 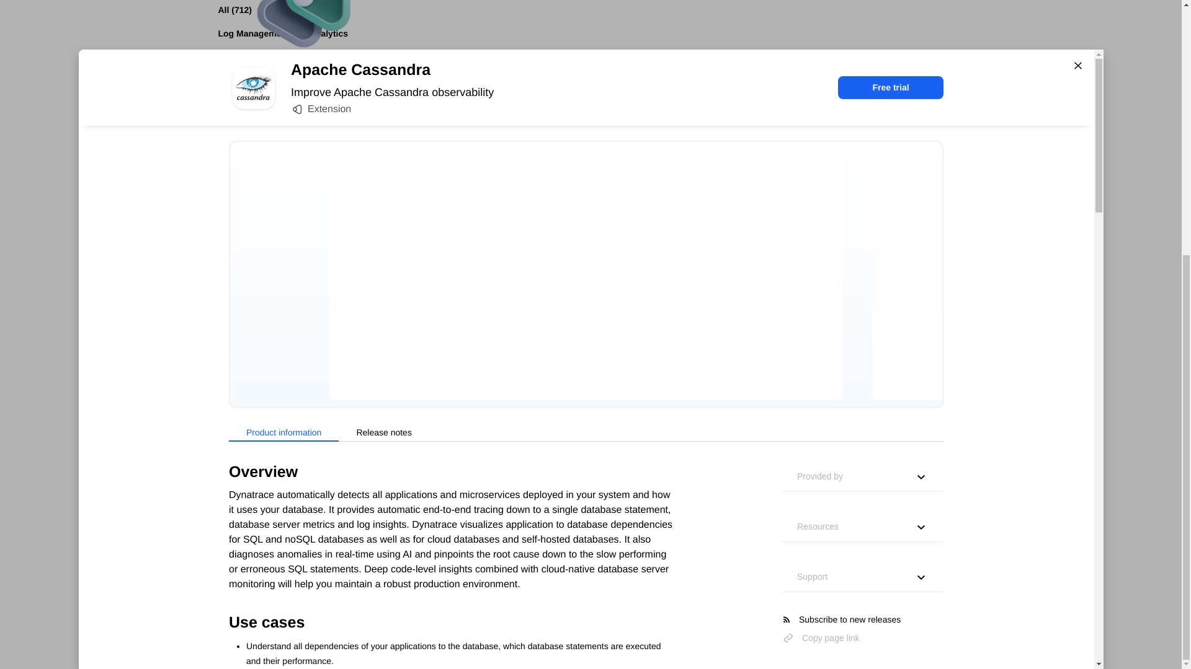 I want to click on Copy page link, so click(x=821, y=230).